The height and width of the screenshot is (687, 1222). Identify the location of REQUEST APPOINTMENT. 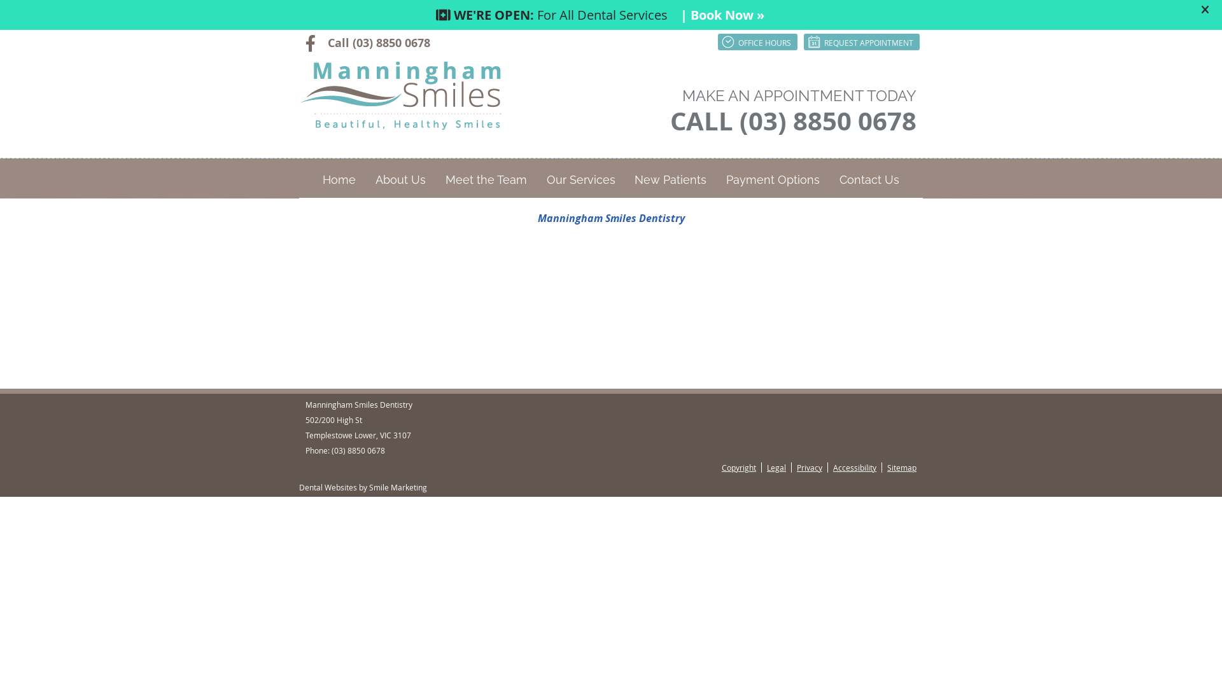
(862, 42).